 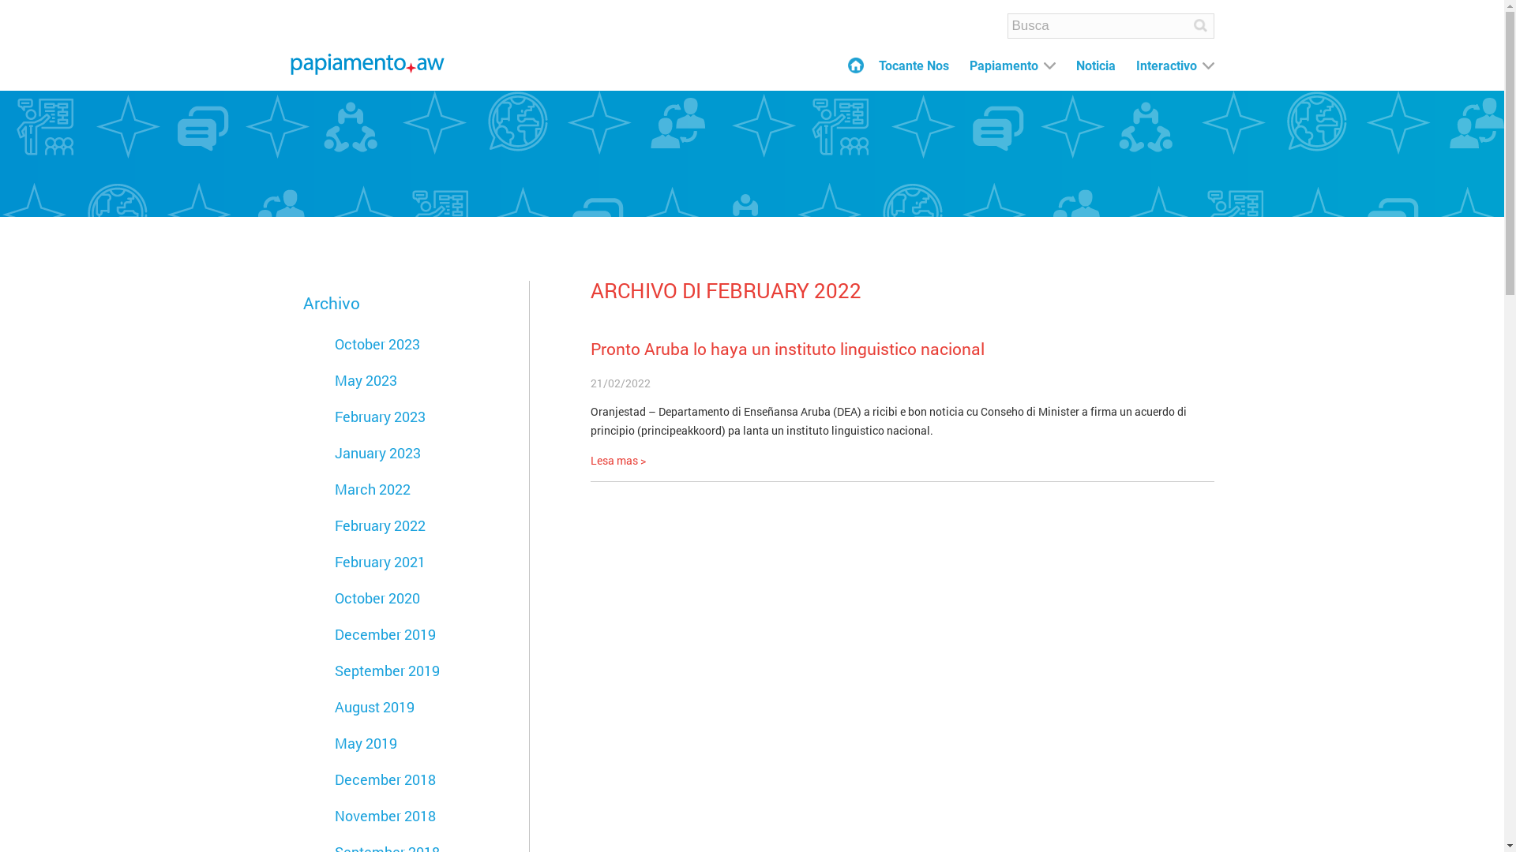 I want to click on Noticia, so click(x=1095, y=66).